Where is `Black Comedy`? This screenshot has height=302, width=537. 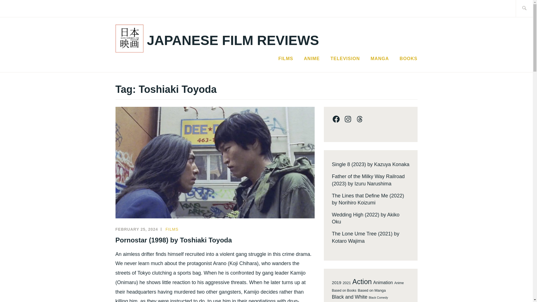 Black Comedy is located at coordinates (379, 298).